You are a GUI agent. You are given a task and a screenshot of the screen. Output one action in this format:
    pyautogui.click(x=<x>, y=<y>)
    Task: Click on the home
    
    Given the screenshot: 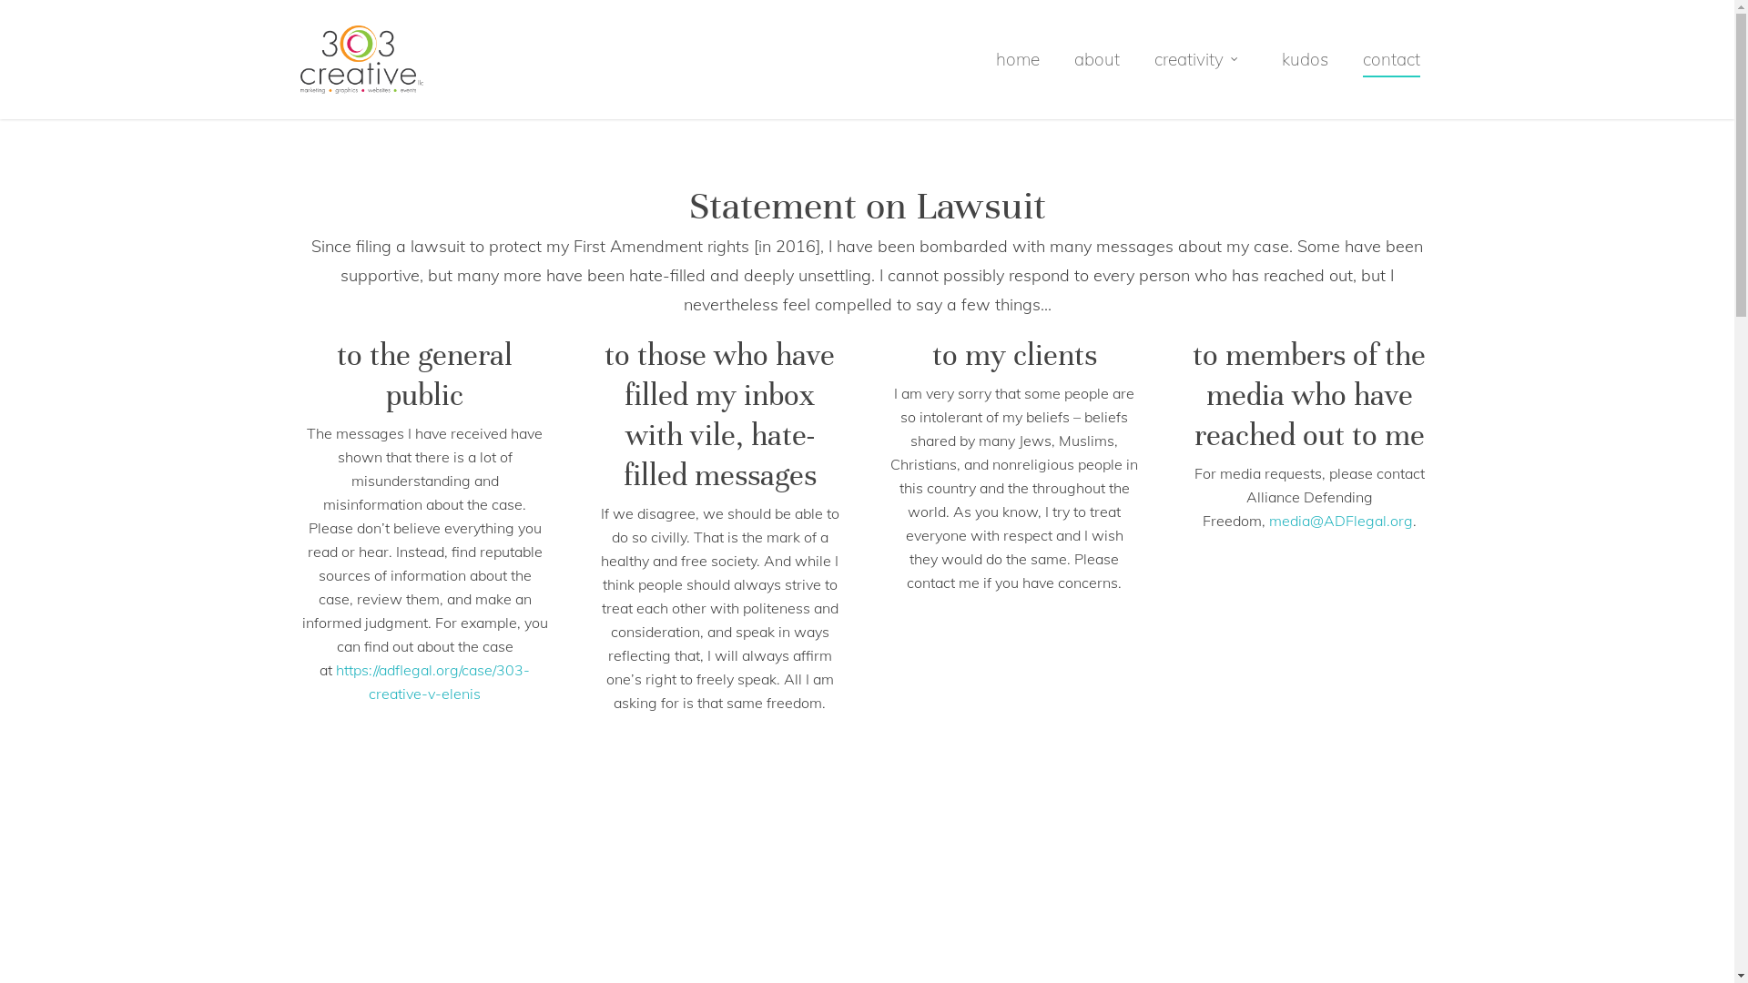 What is the action you would take?
    pyautogui.click(x=1018, y=73)
    